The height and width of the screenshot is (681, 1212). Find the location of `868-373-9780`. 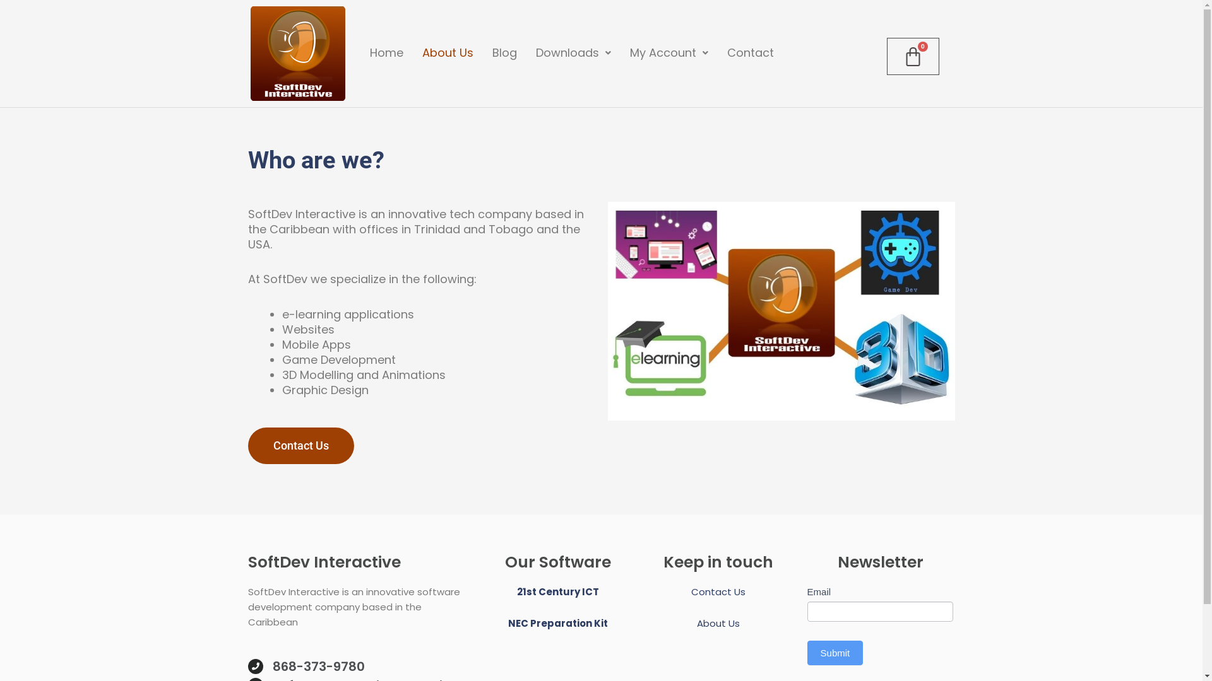

868-373-9780 is located at coordinates (319, 666).